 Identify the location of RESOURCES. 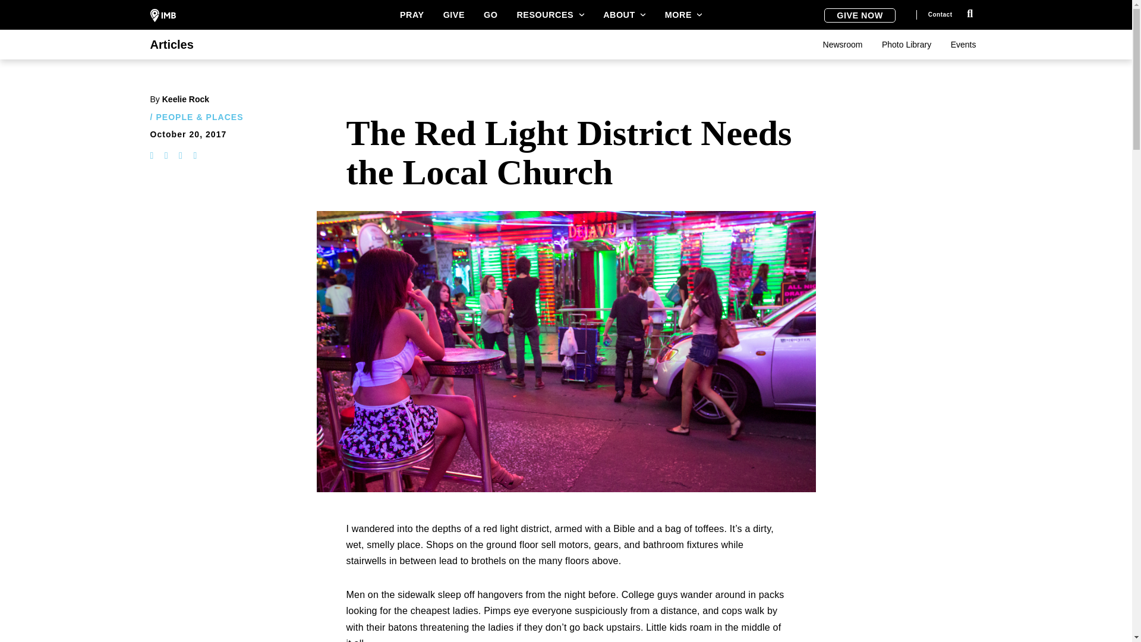
(550, 14).